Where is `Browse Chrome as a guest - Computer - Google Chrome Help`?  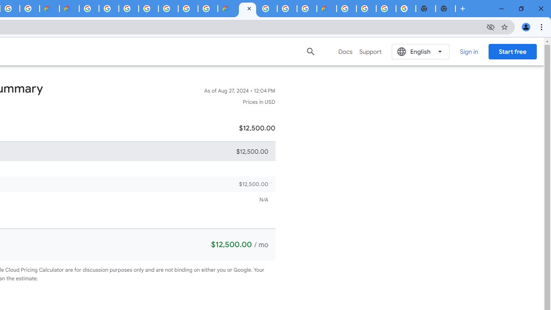
Browse Chrome as a guest - Computer - Google Chrome Help is located at coordinates (287, 9).